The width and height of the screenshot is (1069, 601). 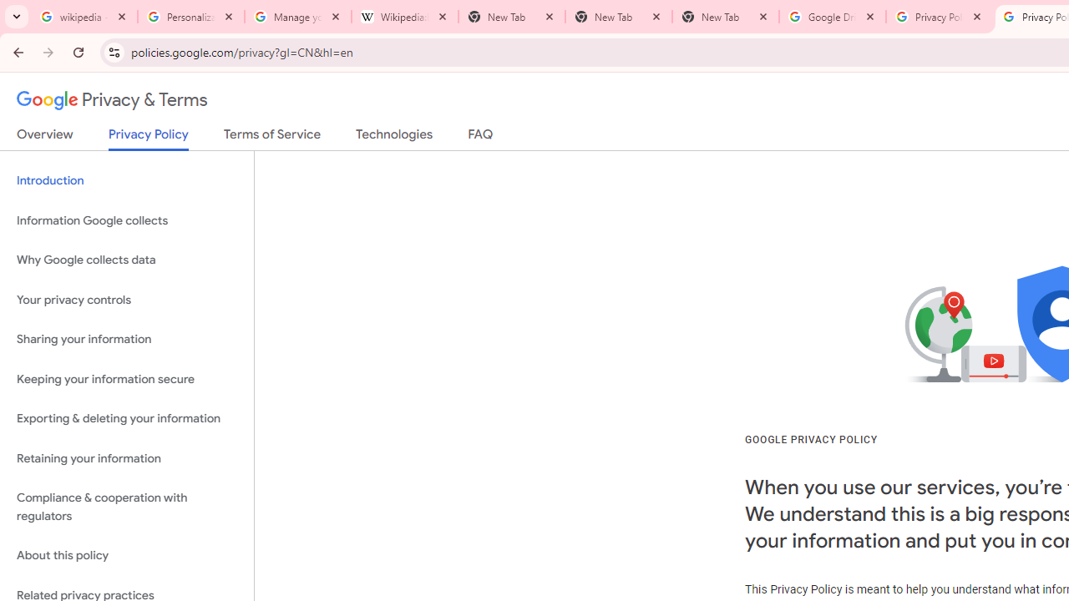 What do you see at coordinates (272, 138) in the screenshot?
I see `Terms of Service` at bounding box center [272, 138].